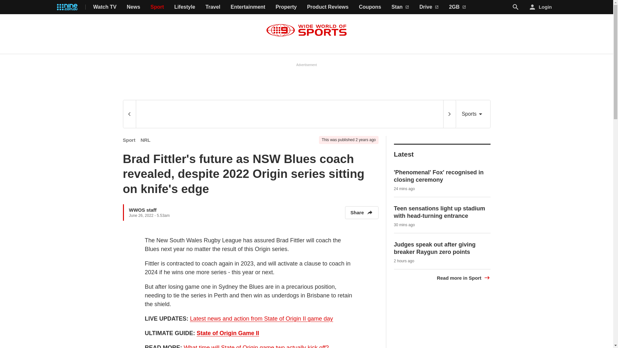 The image size is (618, 348). I want to click on 2GB, so click(457, 7).